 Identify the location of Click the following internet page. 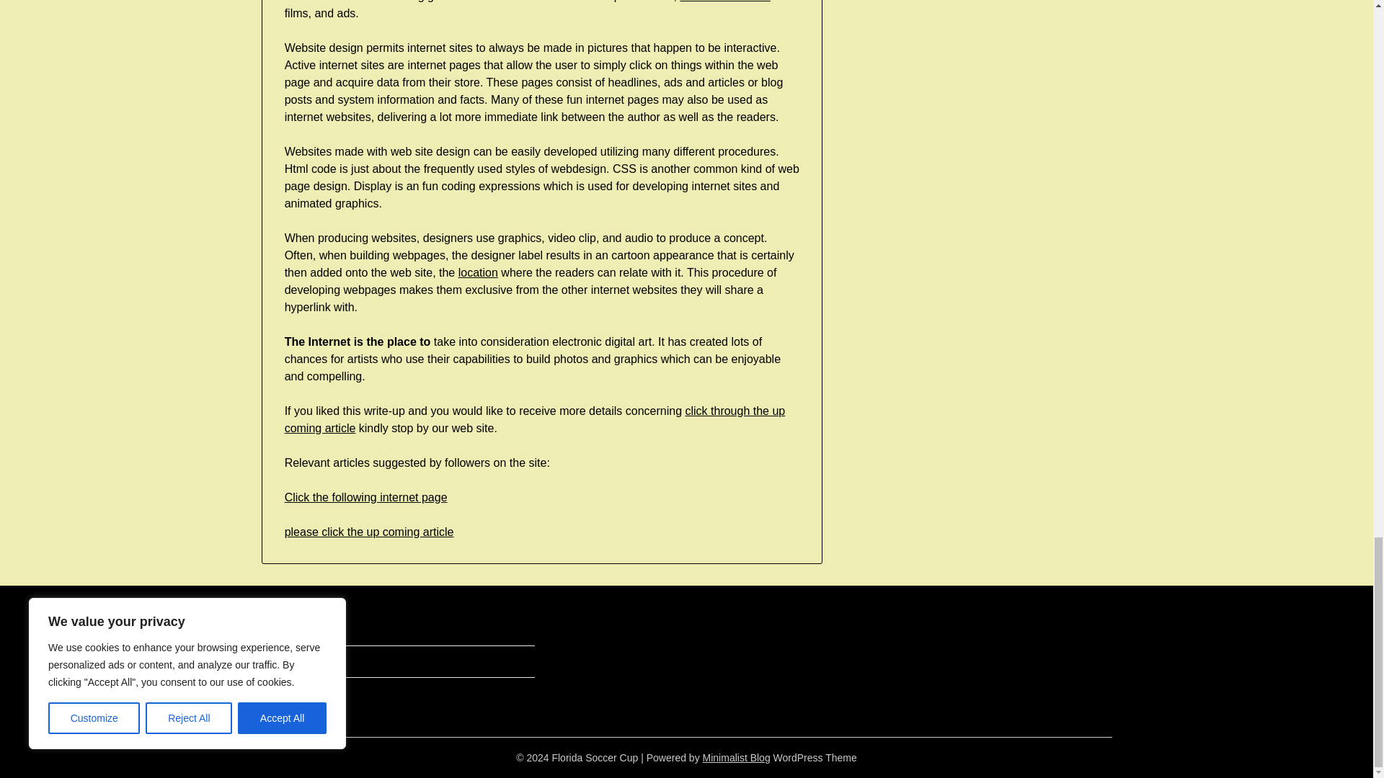
(366, 497).